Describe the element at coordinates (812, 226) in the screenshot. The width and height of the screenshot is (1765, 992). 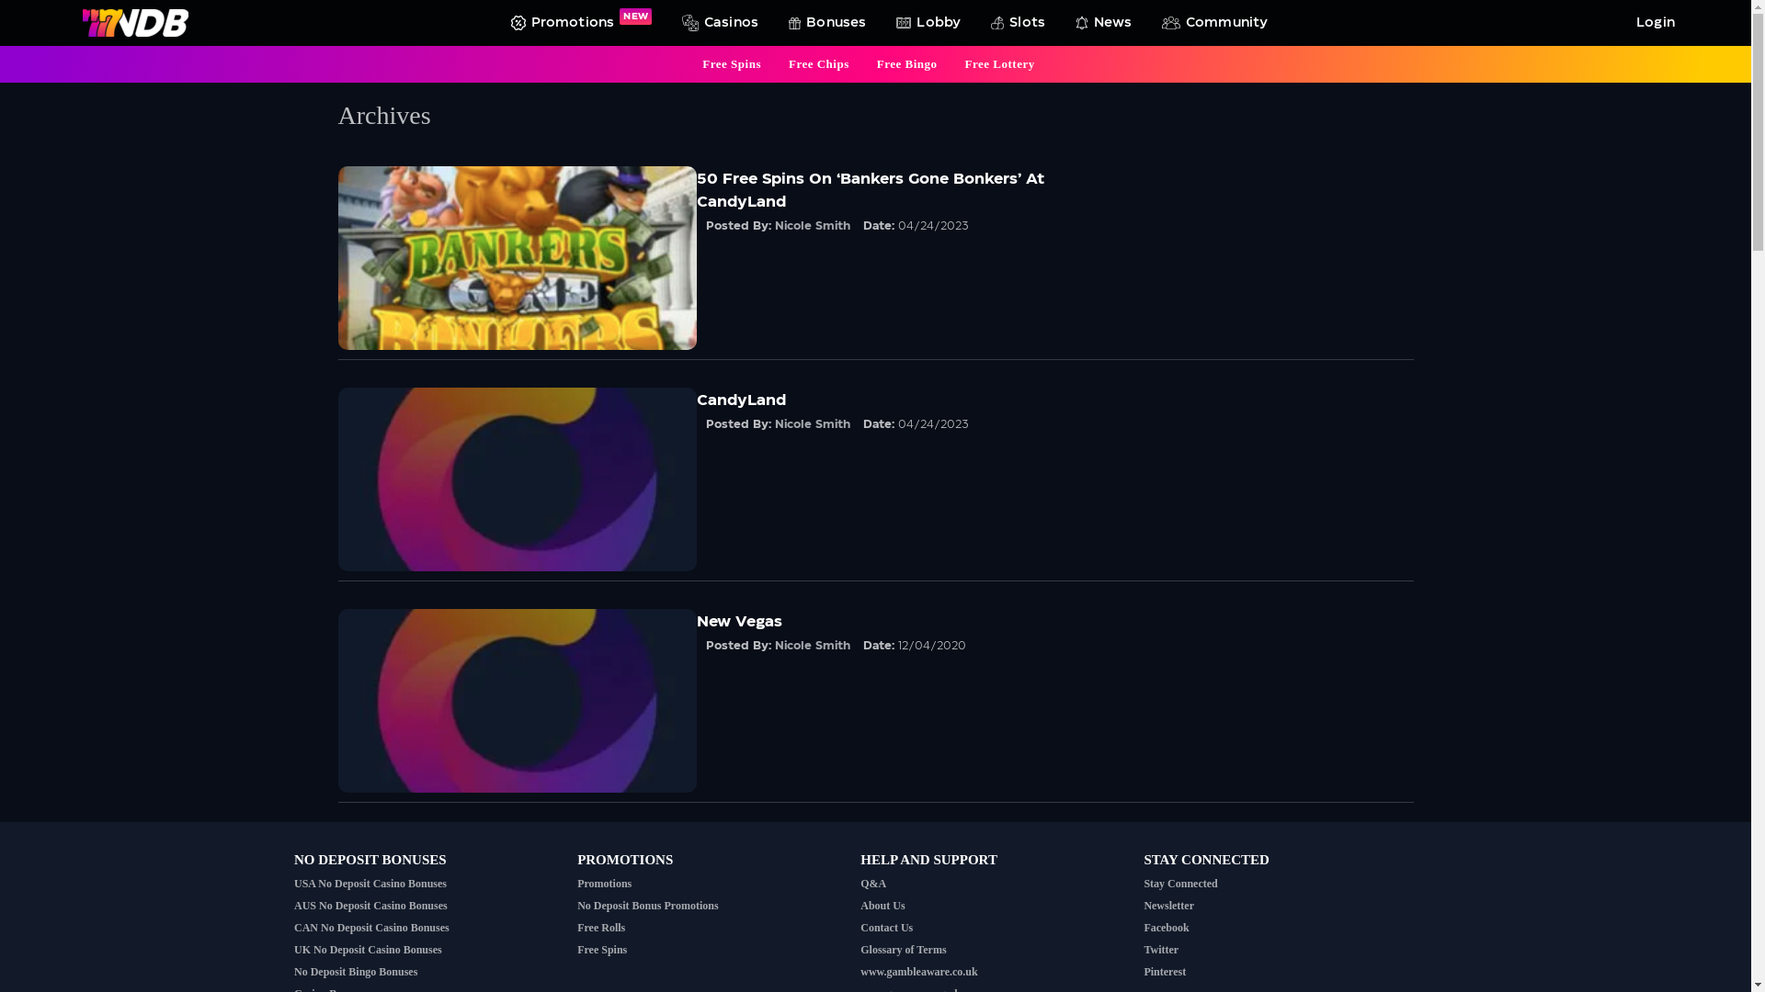
I see `Nicole Smith` at that location.